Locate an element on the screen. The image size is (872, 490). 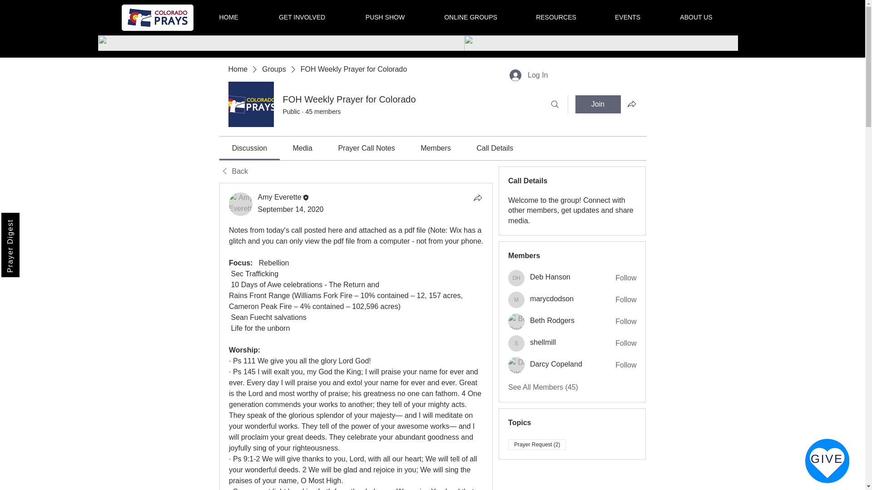
Home is located at coordinates (238, 69).